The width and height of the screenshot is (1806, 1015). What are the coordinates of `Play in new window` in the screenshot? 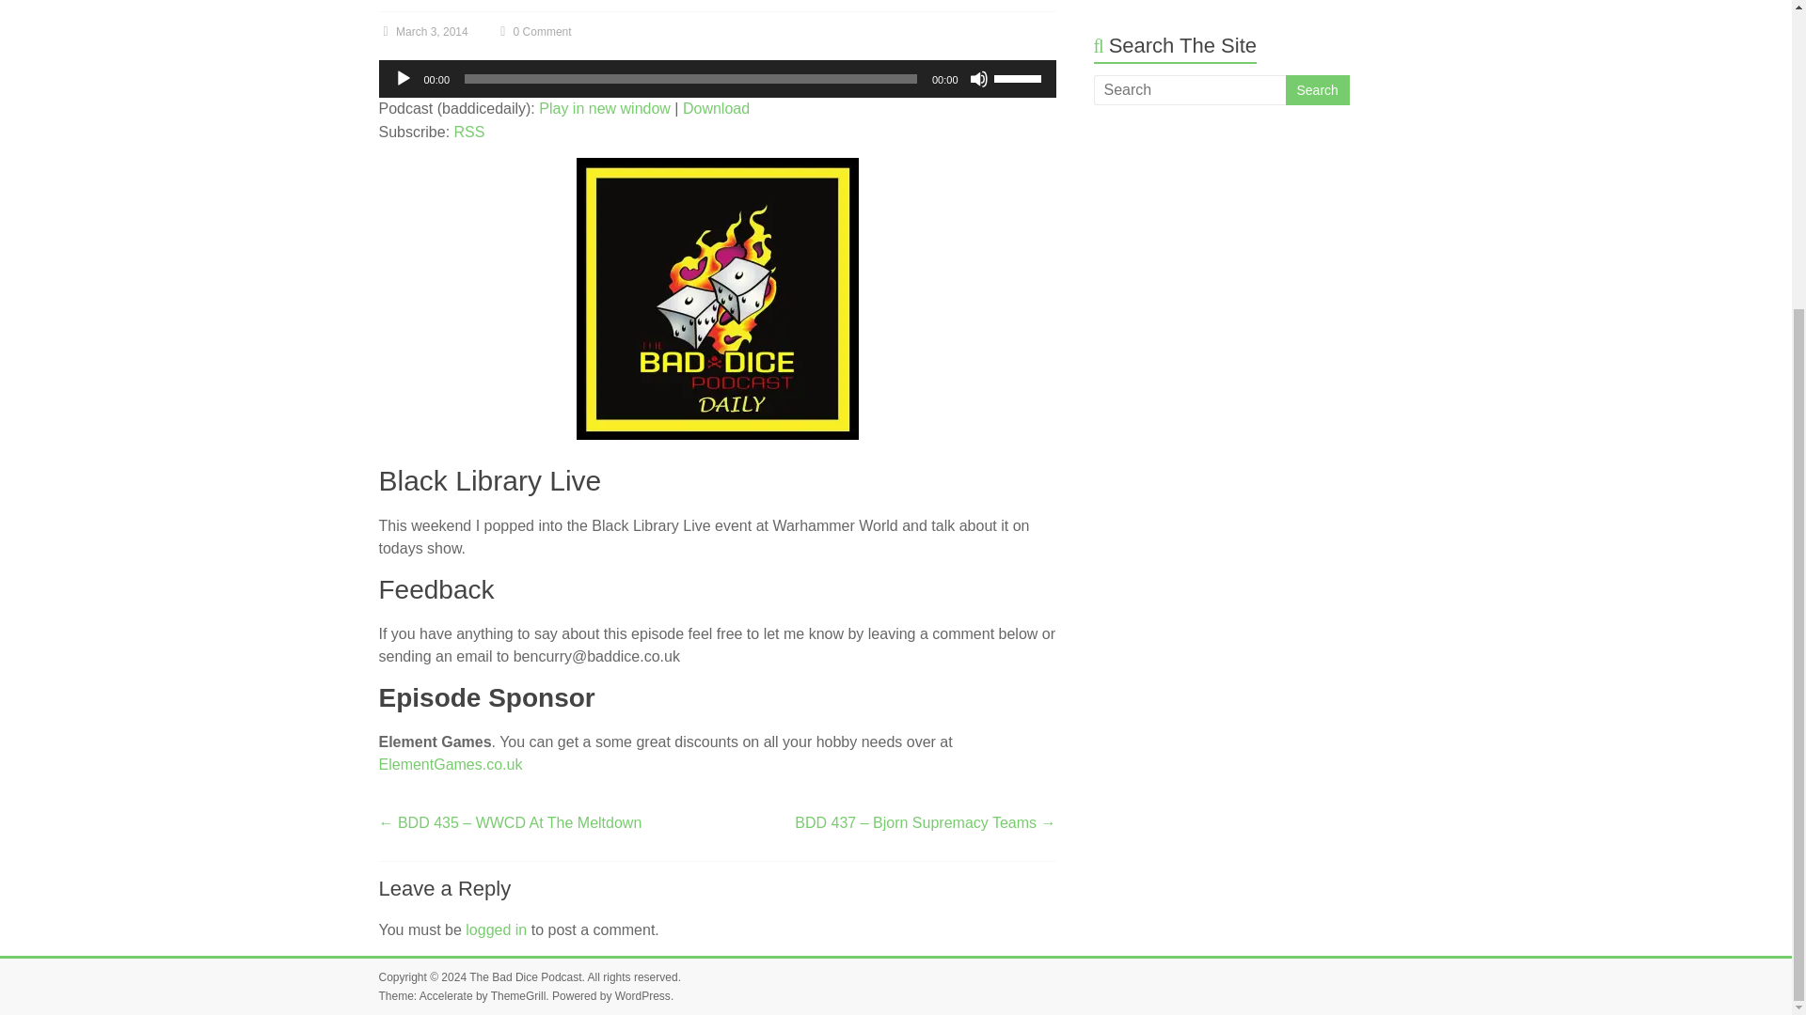 It's located at (604, 108).